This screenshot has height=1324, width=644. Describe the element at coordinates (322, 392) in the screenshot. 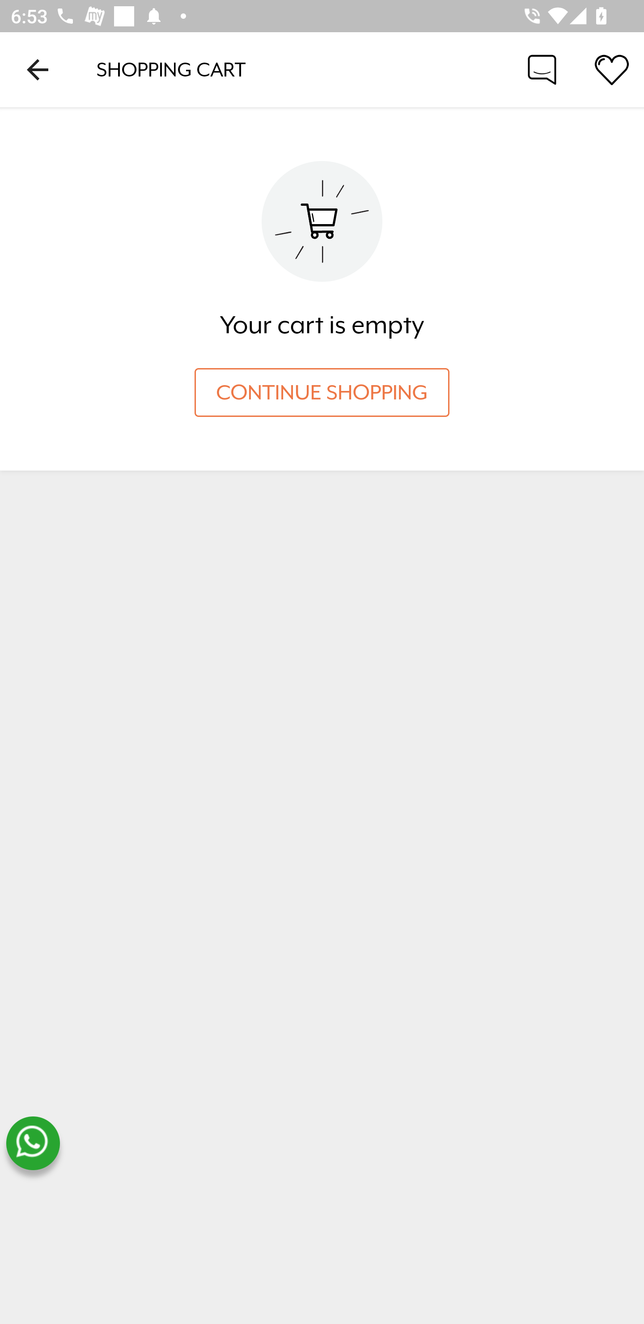

I see `CONTINUE SHOPPING` at that location.